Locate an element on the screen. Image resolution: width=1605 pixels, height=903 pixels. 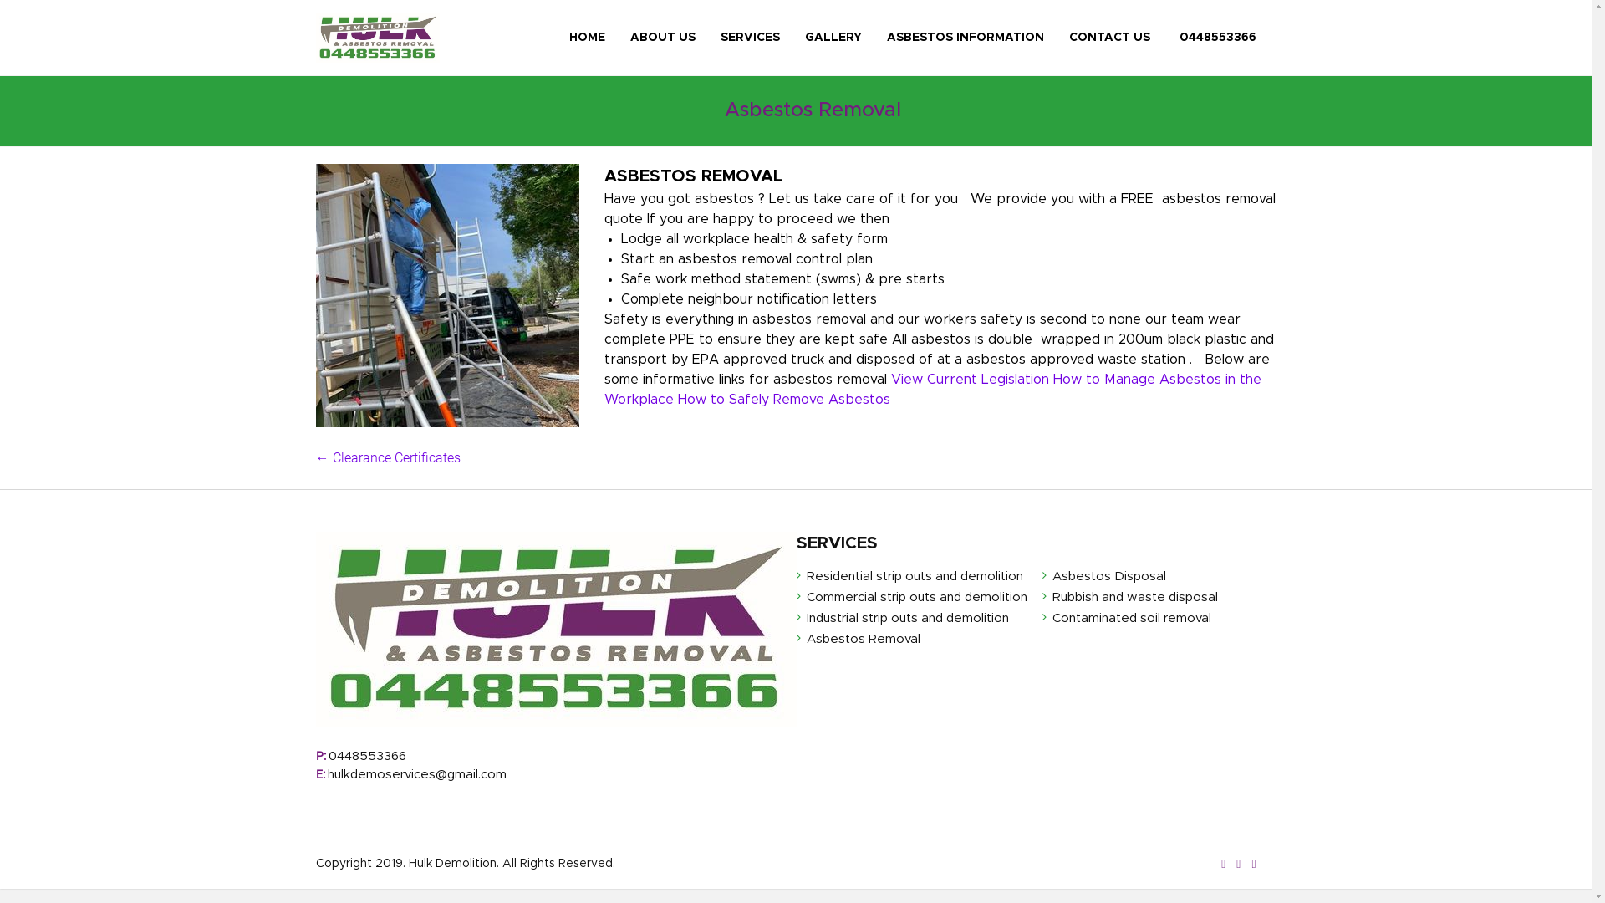
HOME is located at coordinates (587, 38).